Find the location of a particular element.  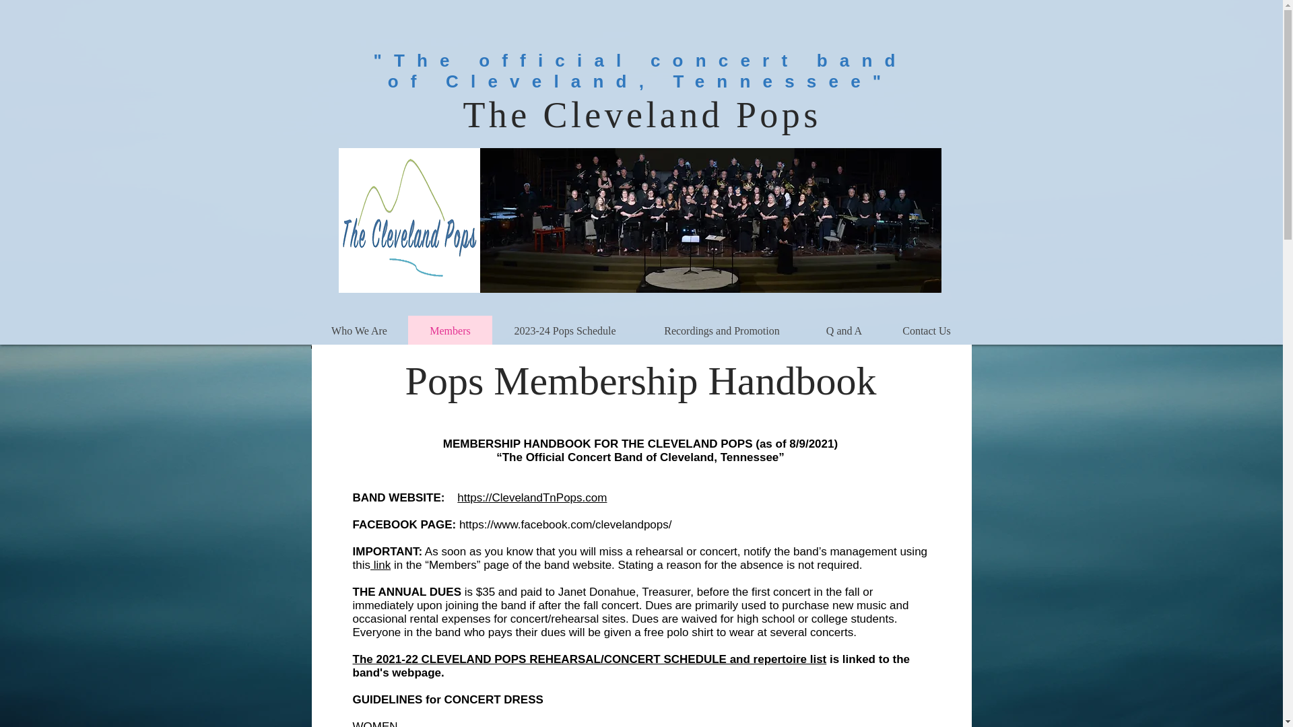

Recordings and Promotion is located at coordinates (721, 331).